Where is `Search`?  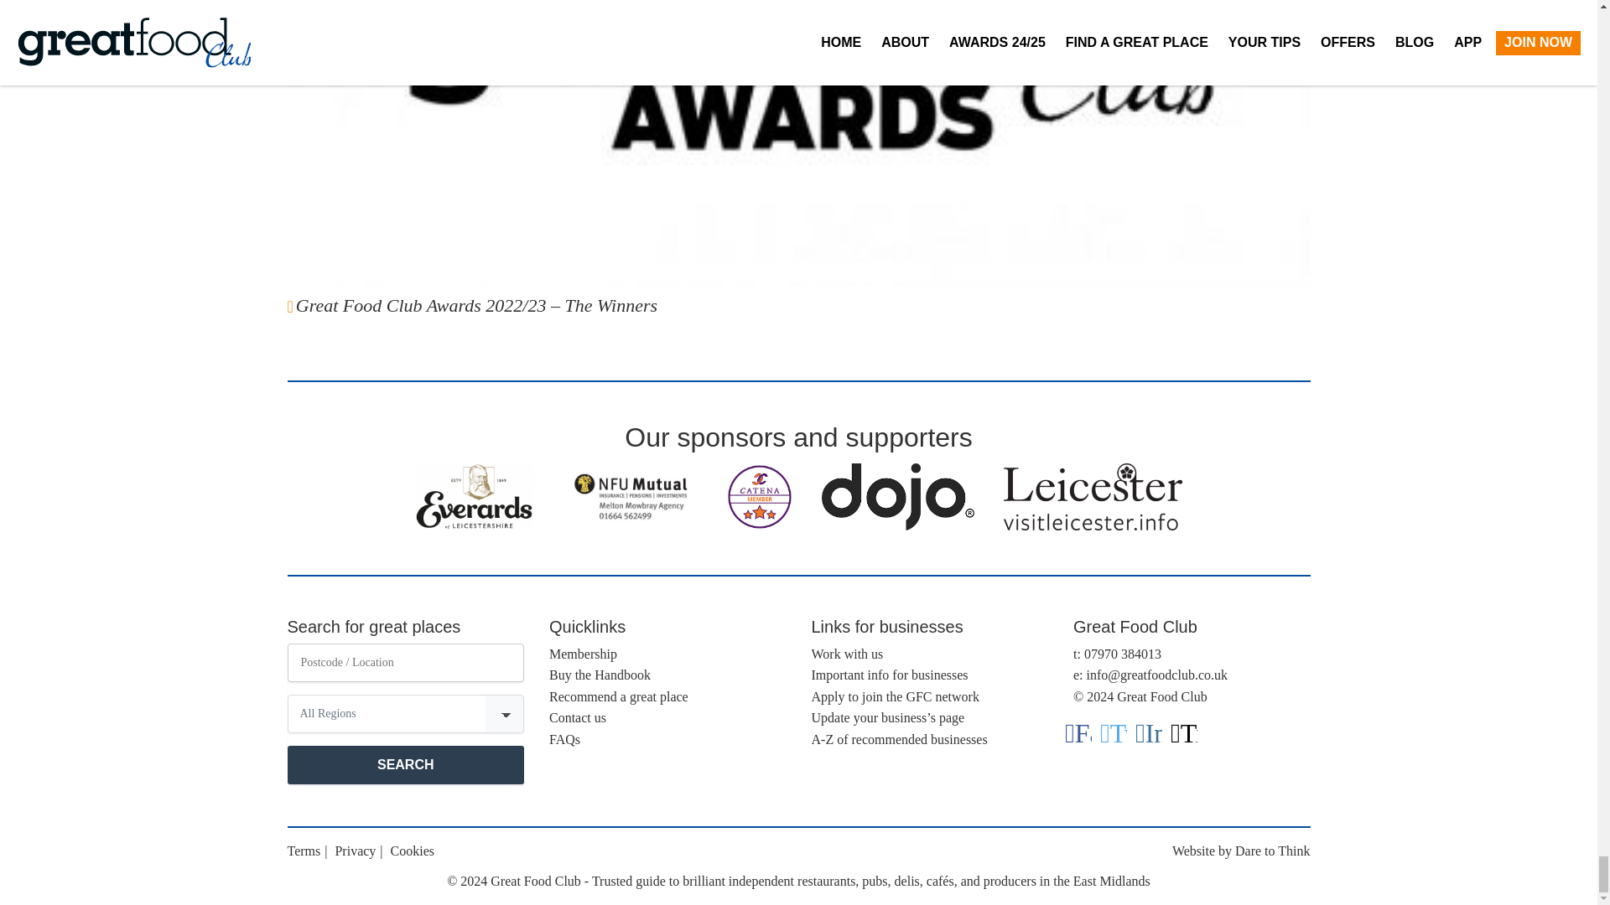
Search is located at coordinates (405, 764).